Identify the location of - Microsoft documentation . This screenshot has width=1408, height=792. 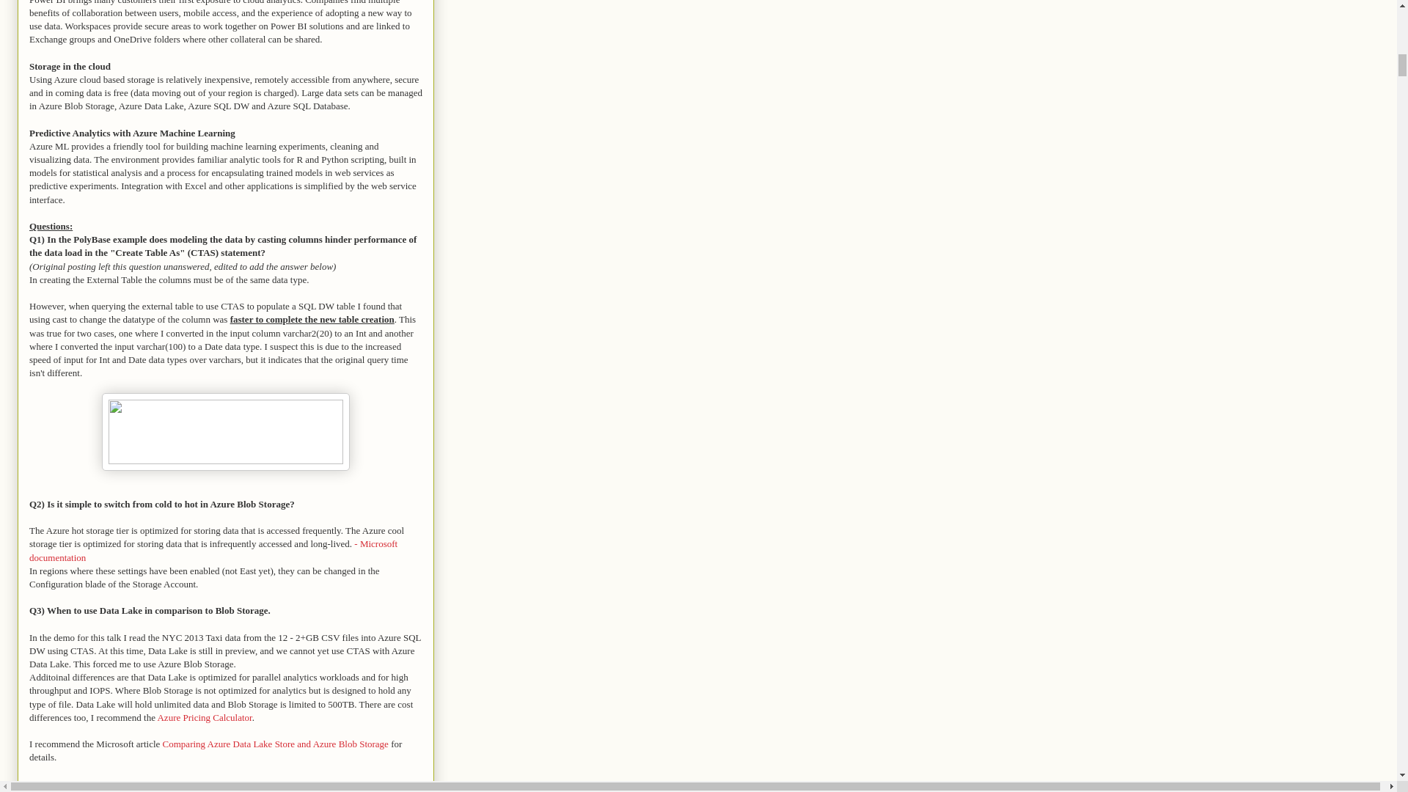
(213, 550).